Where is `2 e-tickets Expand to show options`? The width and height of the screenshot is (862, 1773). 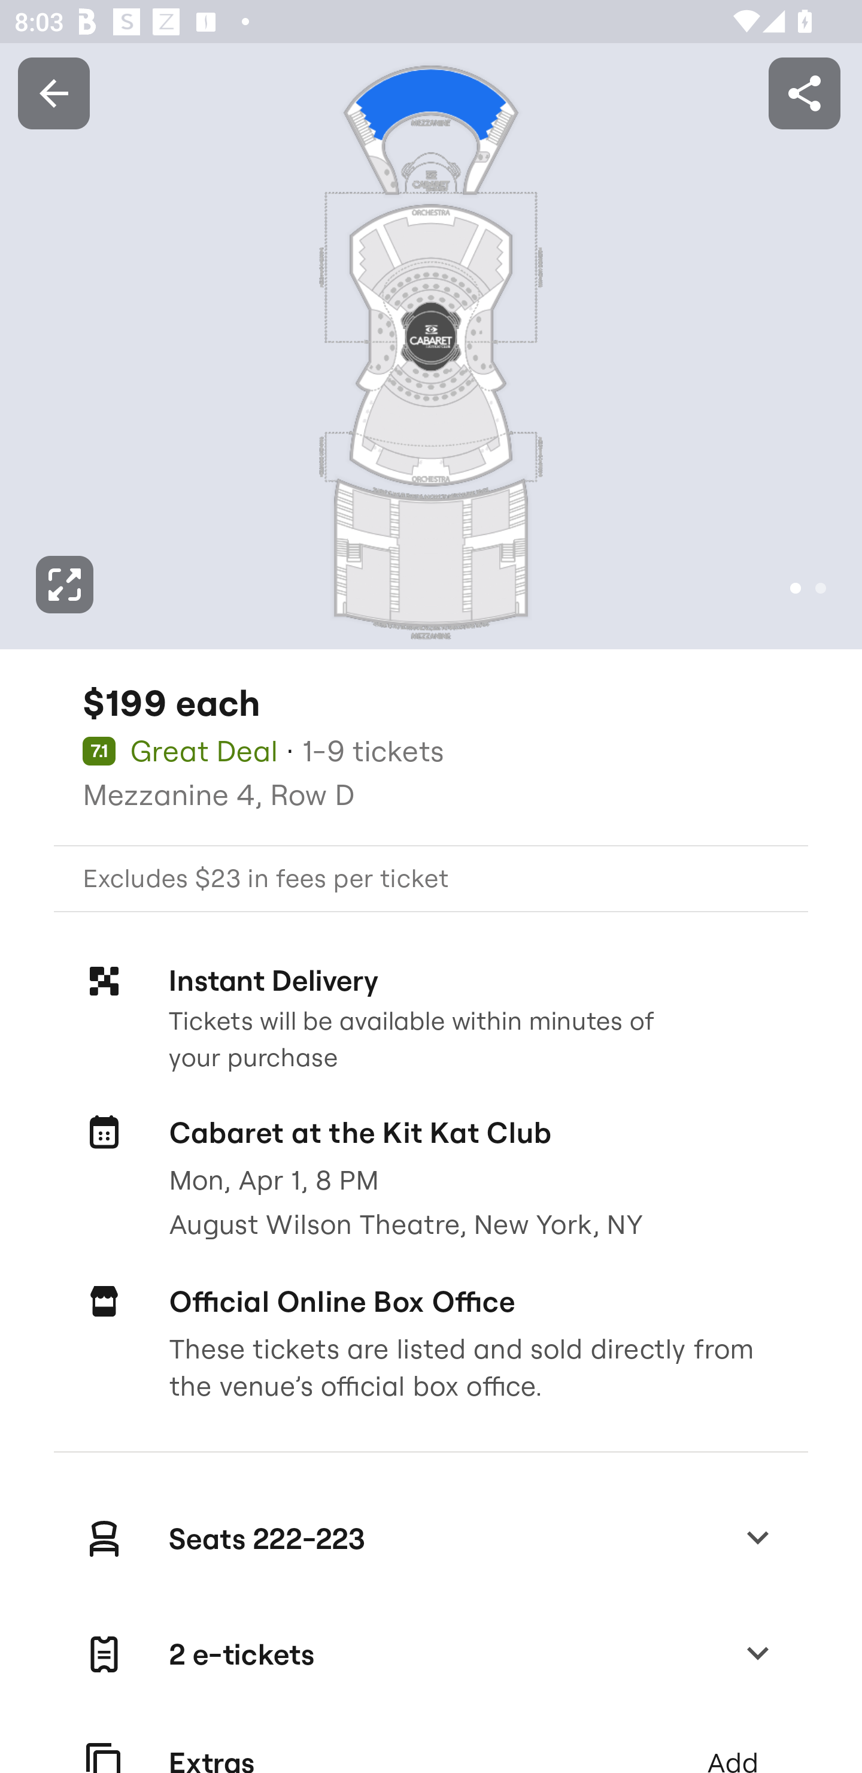
2 e-tickets Expand to show options is located at coordinates (431, 1654).